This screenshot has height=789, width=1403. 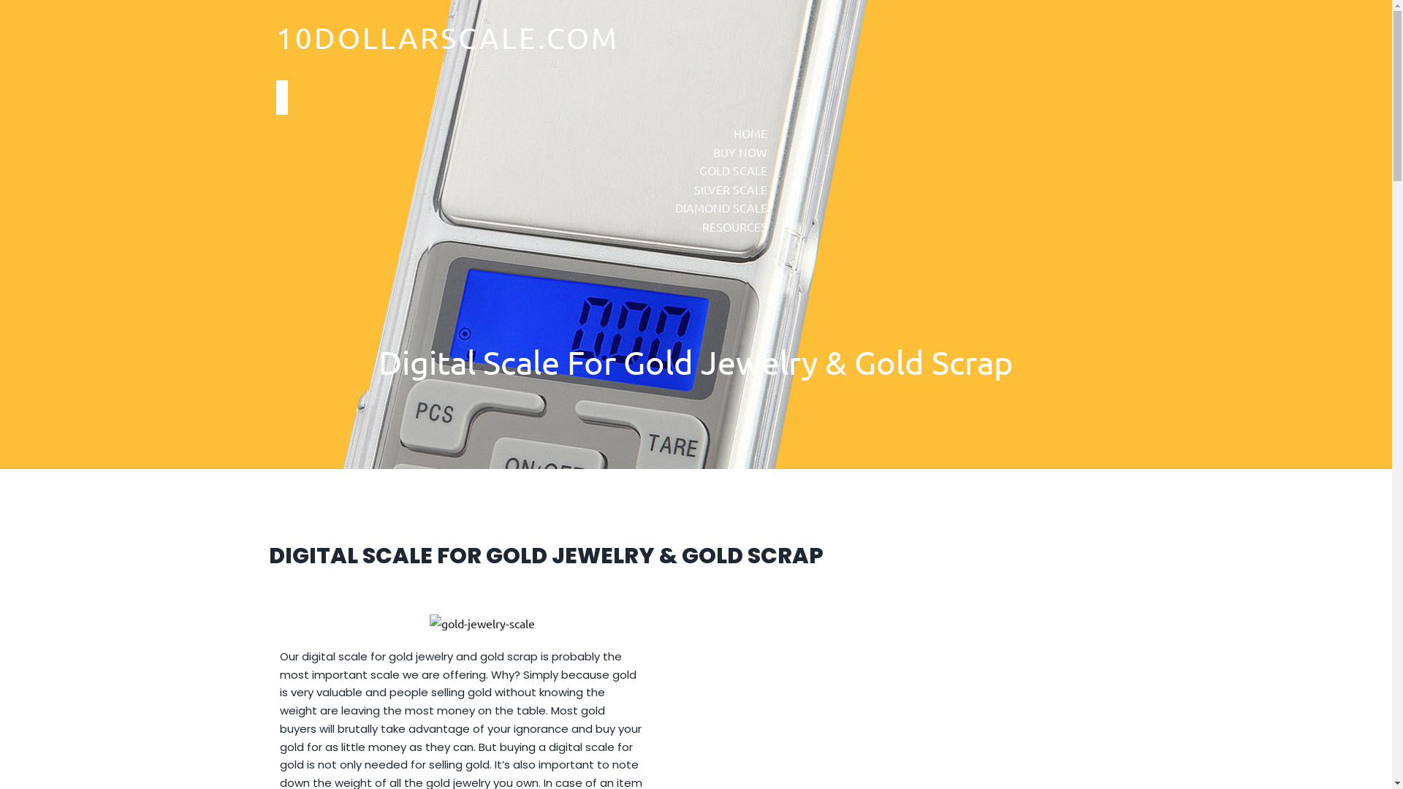 I want to click on 10DOLLARSCALE.COM, so click(x=440, y=38).